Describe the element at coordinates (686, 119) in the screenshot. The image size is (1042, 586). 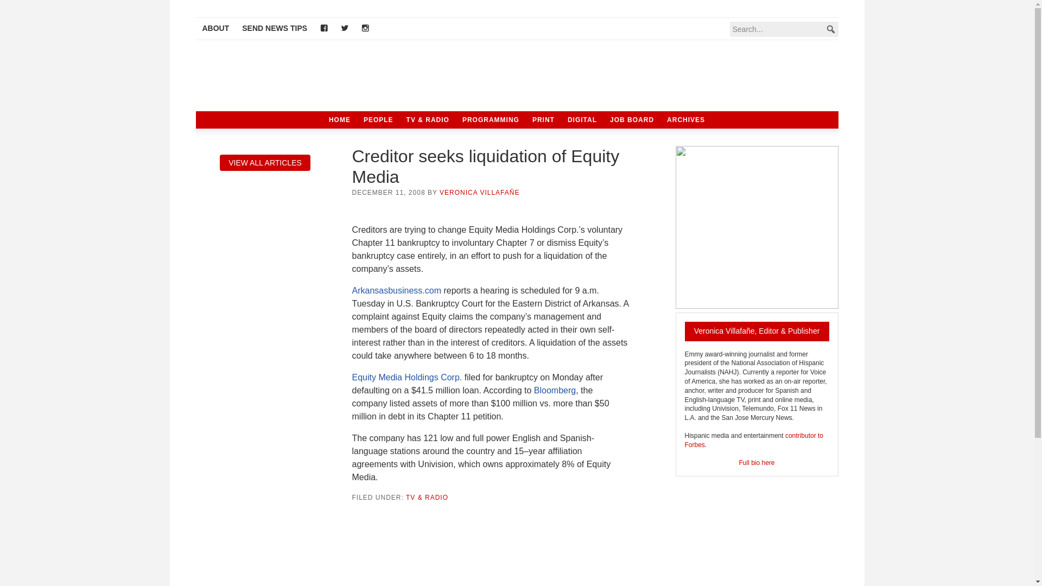
I see `ARCHIVES` at that location.